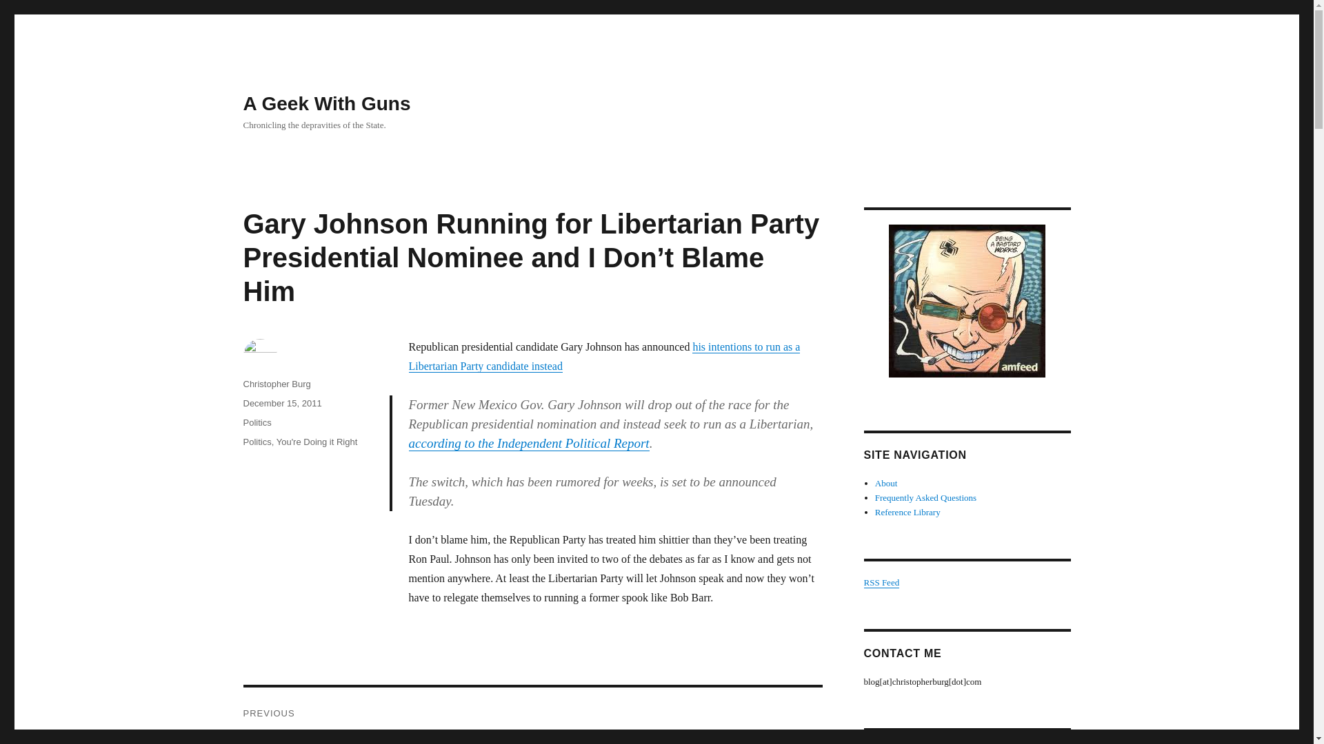 Image resolution: width=1324 pixels, height=744 pixels. What do you see at coordinates (881, 583) in the screenshot?
I see `RSS Feed` at bounding box center [881, 583].